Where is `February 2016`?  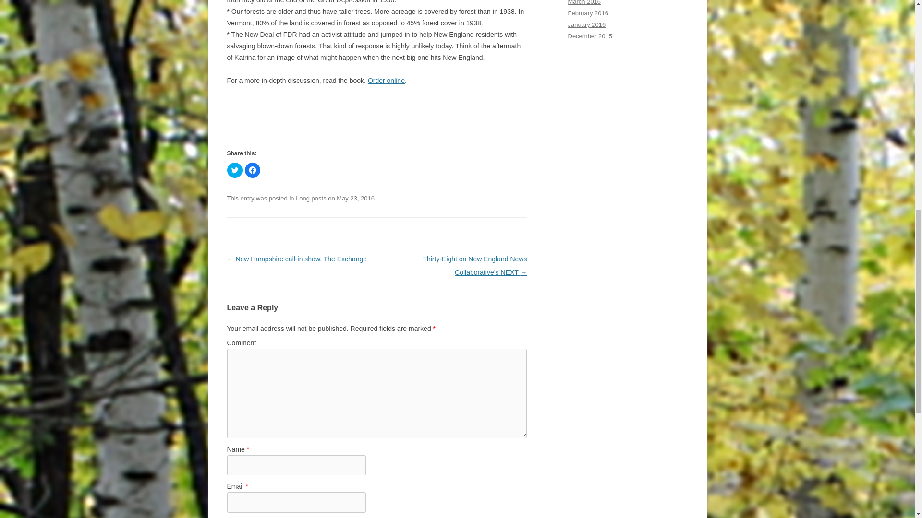
February 2016 is located at coordinates (588, 13).